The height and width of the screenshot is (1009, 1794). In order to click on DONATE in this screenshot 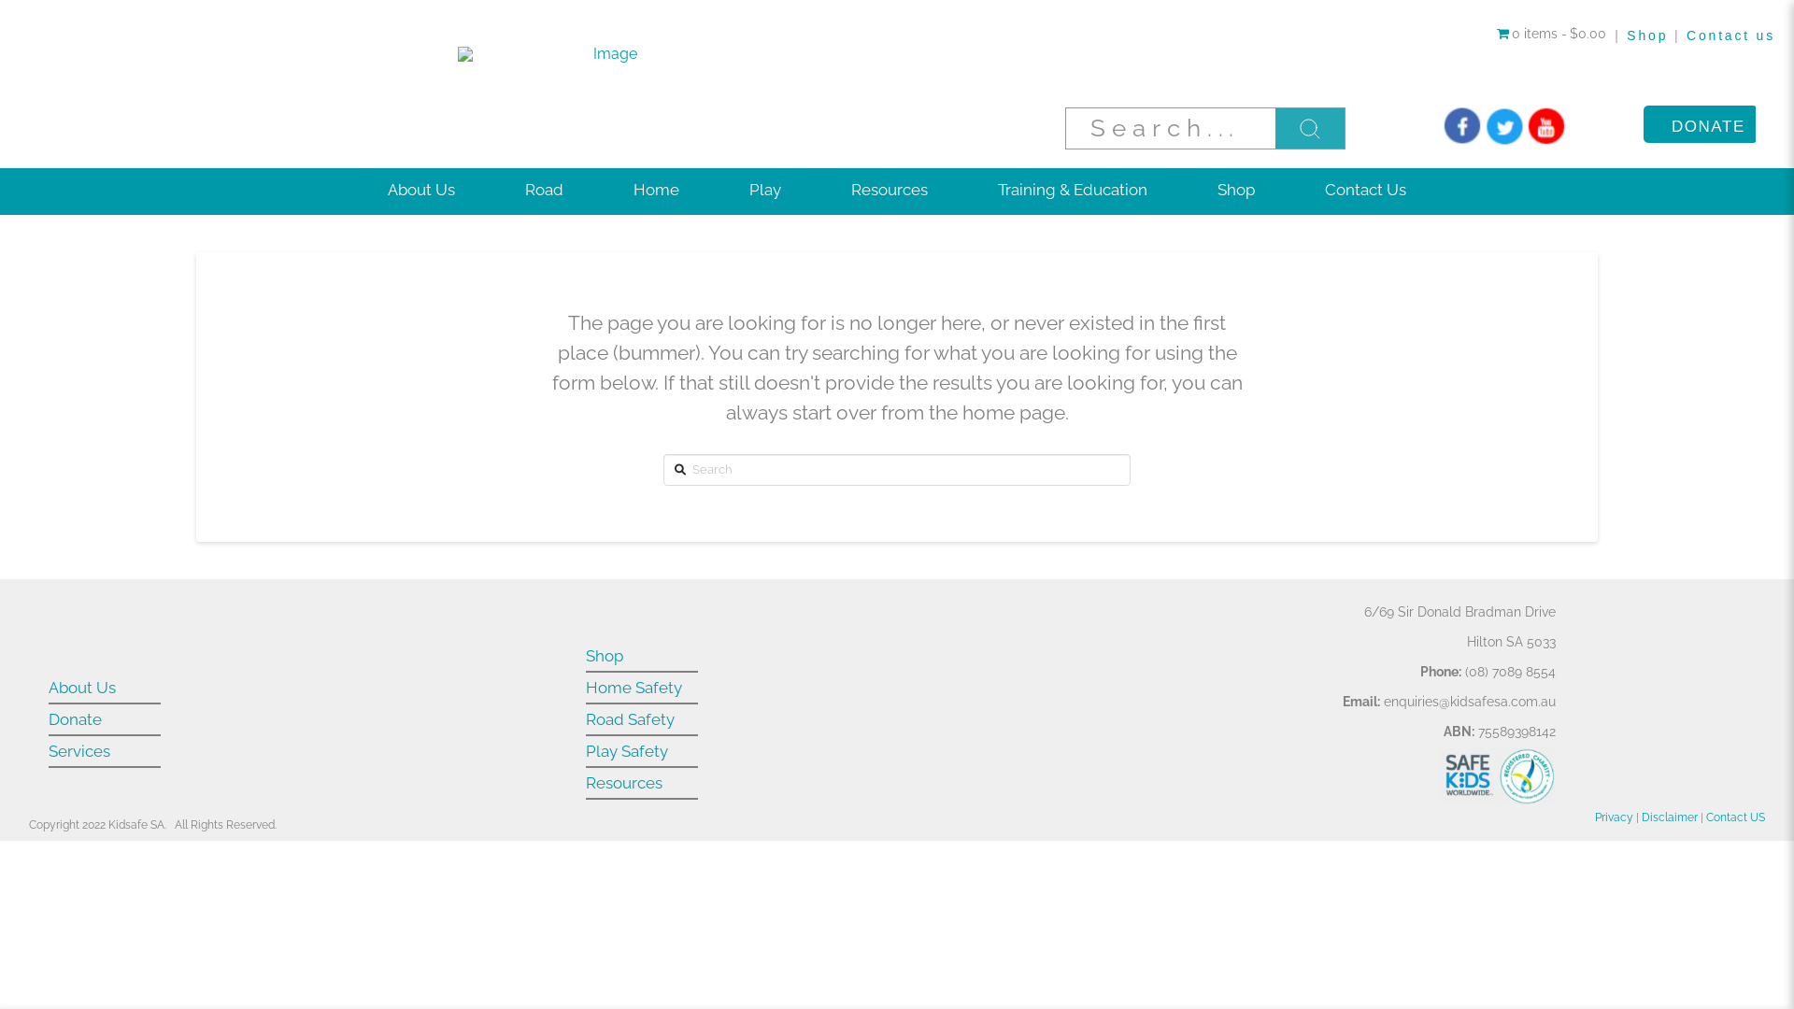, I will do `click(1700, 123)`.